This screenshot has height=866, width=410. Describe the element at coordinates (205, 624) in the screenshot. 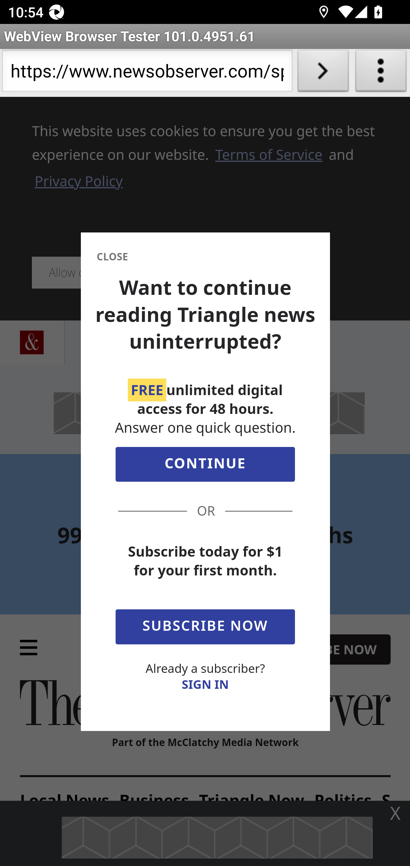

I see `SUBSCRIBE NOW` at that location.